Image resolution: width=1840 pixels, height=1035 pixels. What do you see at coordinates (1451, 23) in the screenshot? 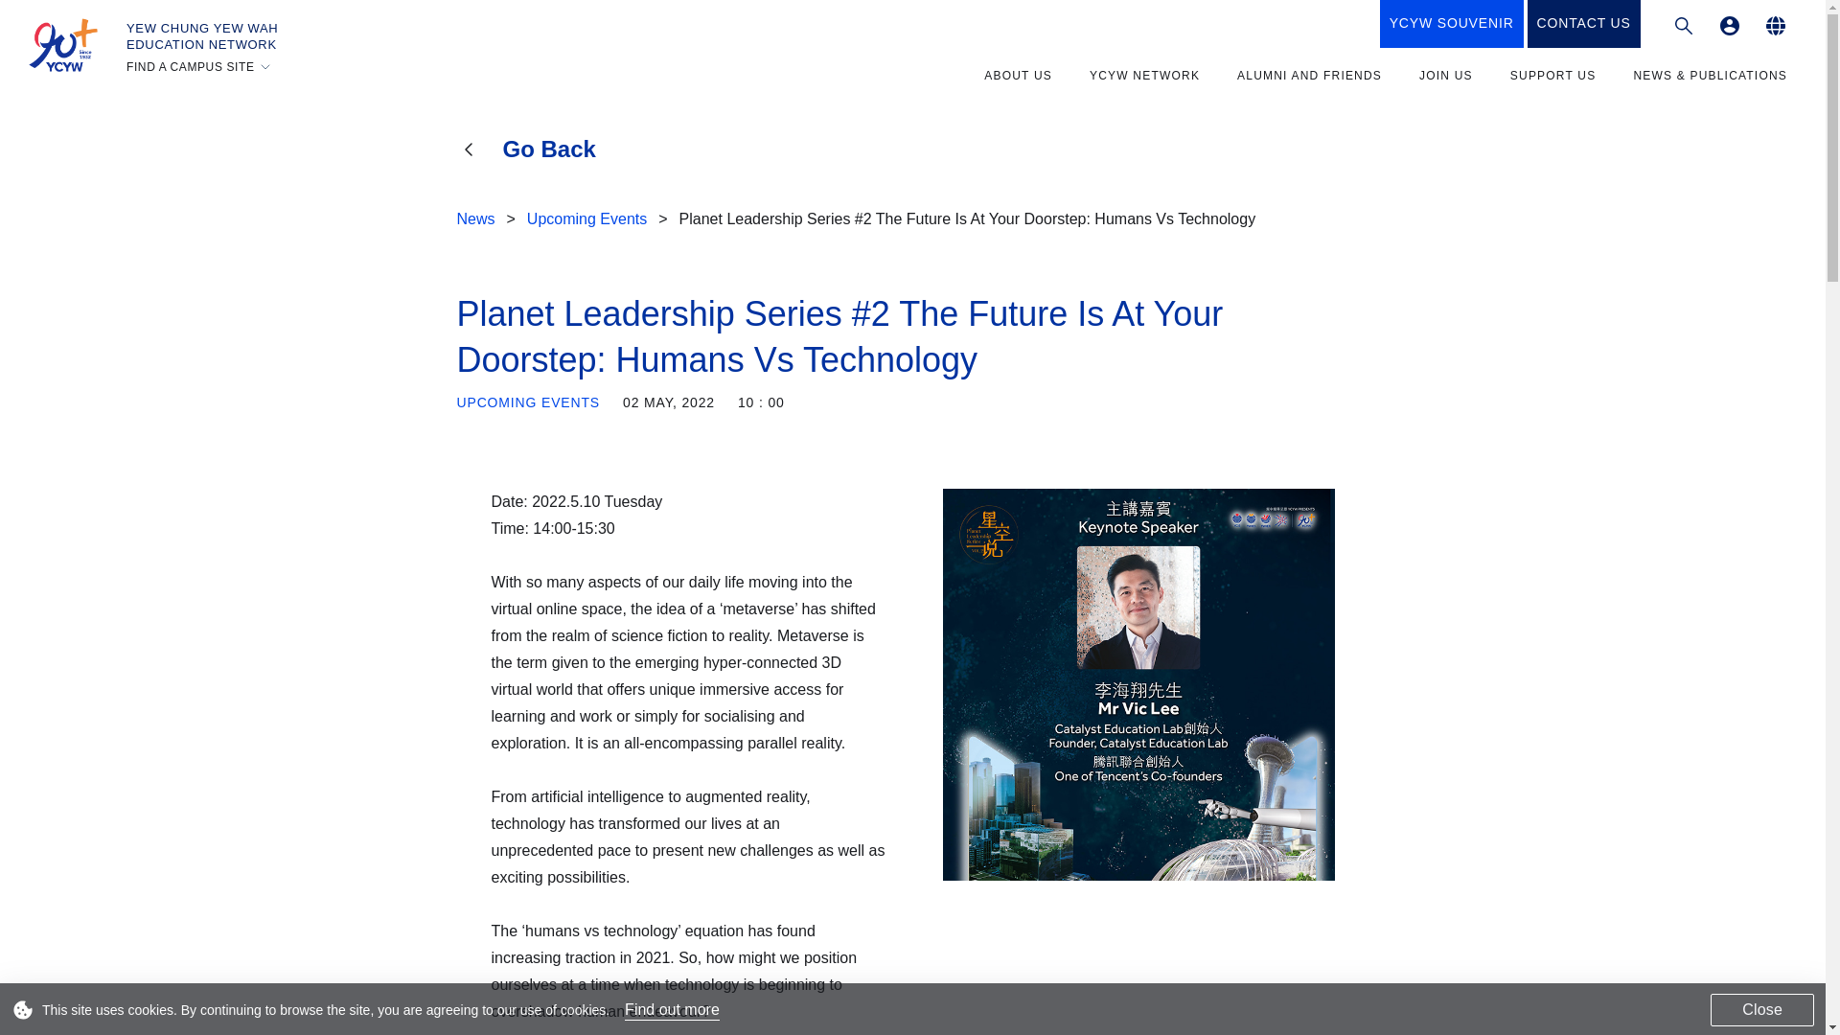
I see `YCYW SOUVENIR` at bounding box center [1451, 23].